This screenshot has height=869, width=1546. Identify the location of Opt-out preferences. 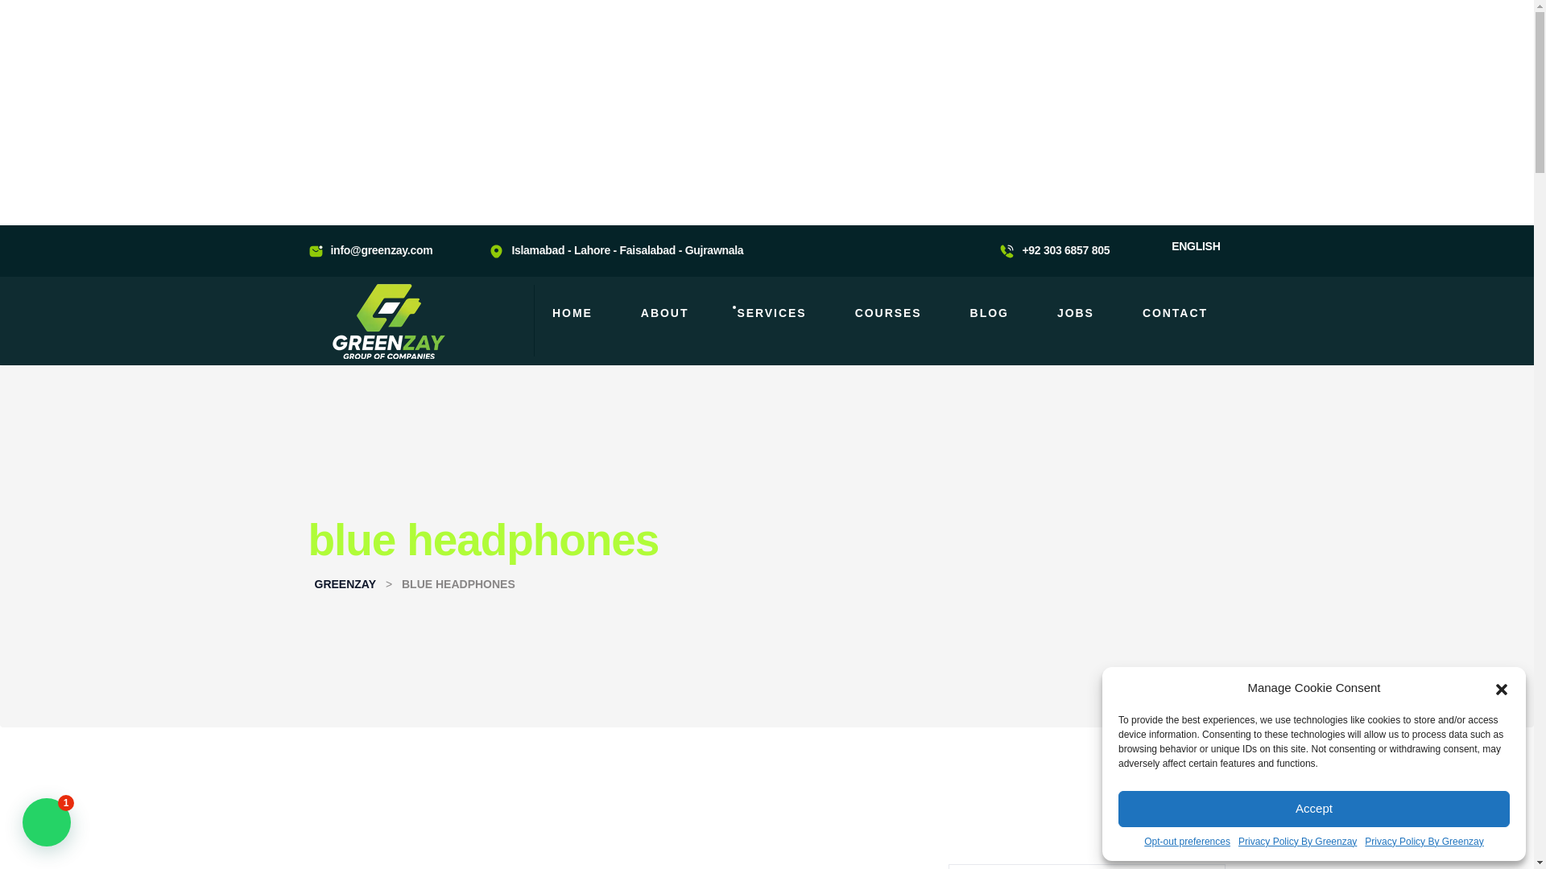
(1187, 842).